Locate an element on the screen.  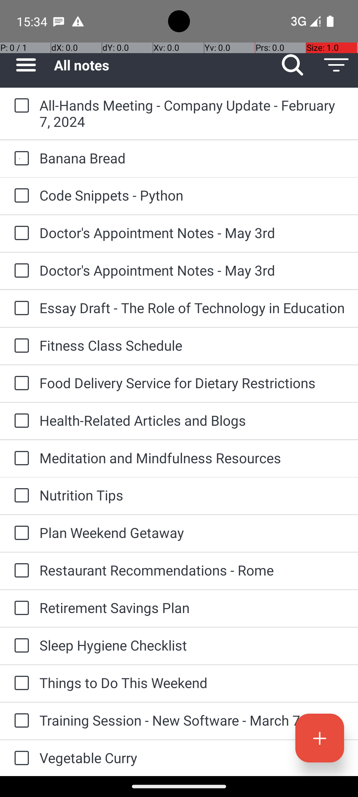
to-do: Health-Related Articles and Blogs is located at coordinates (20, 421).